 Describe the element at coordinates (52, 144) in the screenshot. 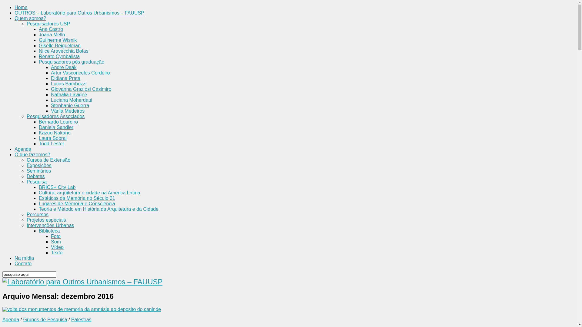

I see `Todd Lester` at that location.